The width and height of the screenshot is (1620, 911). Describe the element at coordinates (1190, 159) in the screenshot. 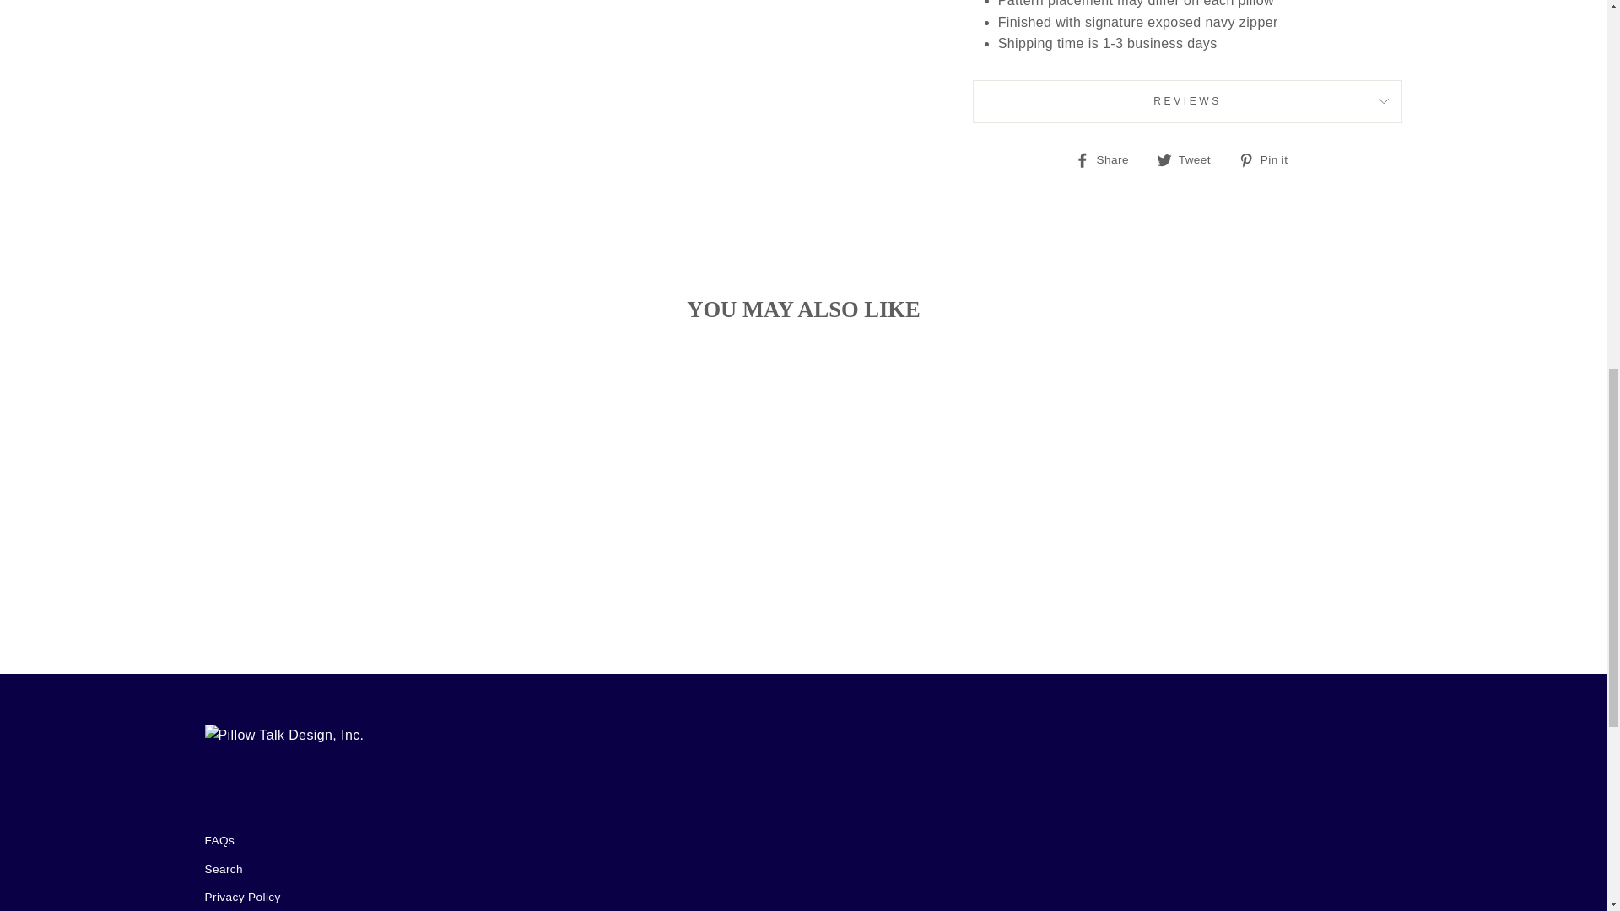

I see `Tweet on Twitter` at that location.